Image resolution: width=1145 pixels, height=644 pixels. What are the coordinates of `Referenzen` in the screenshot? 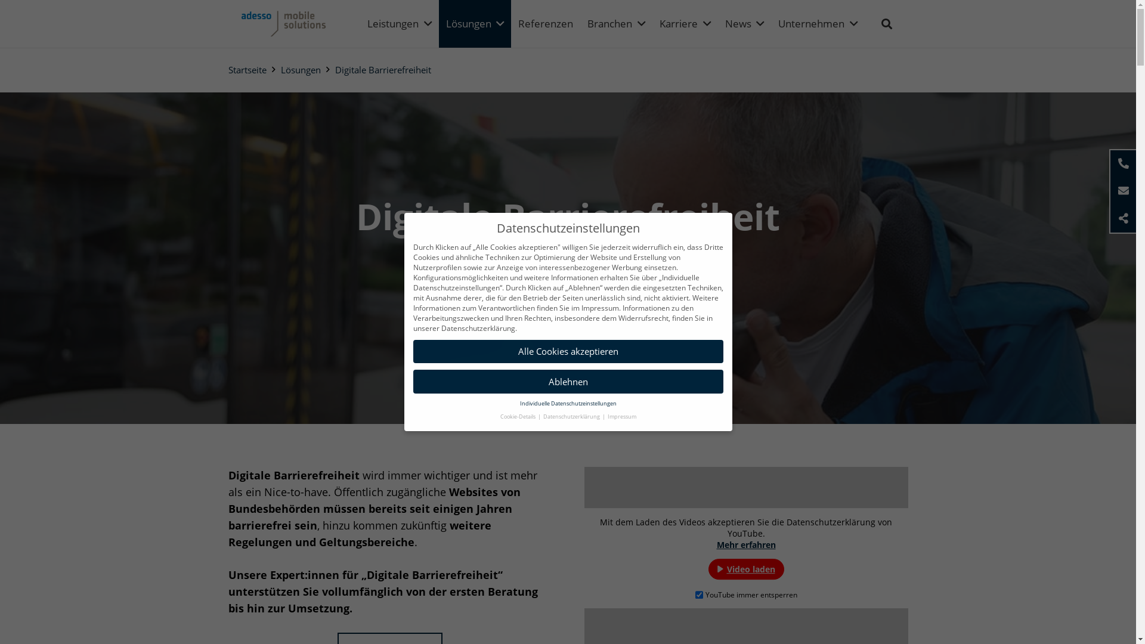 It's located at (545, 24).